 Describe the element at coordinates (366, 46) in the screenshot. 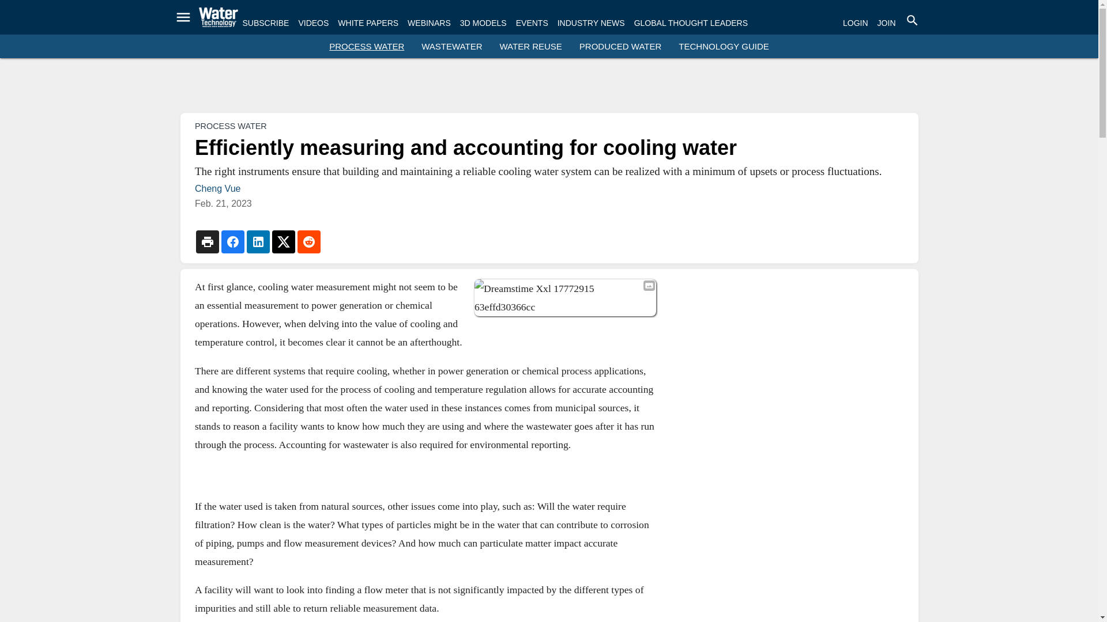

I see `PROCESS WATER` at that location.